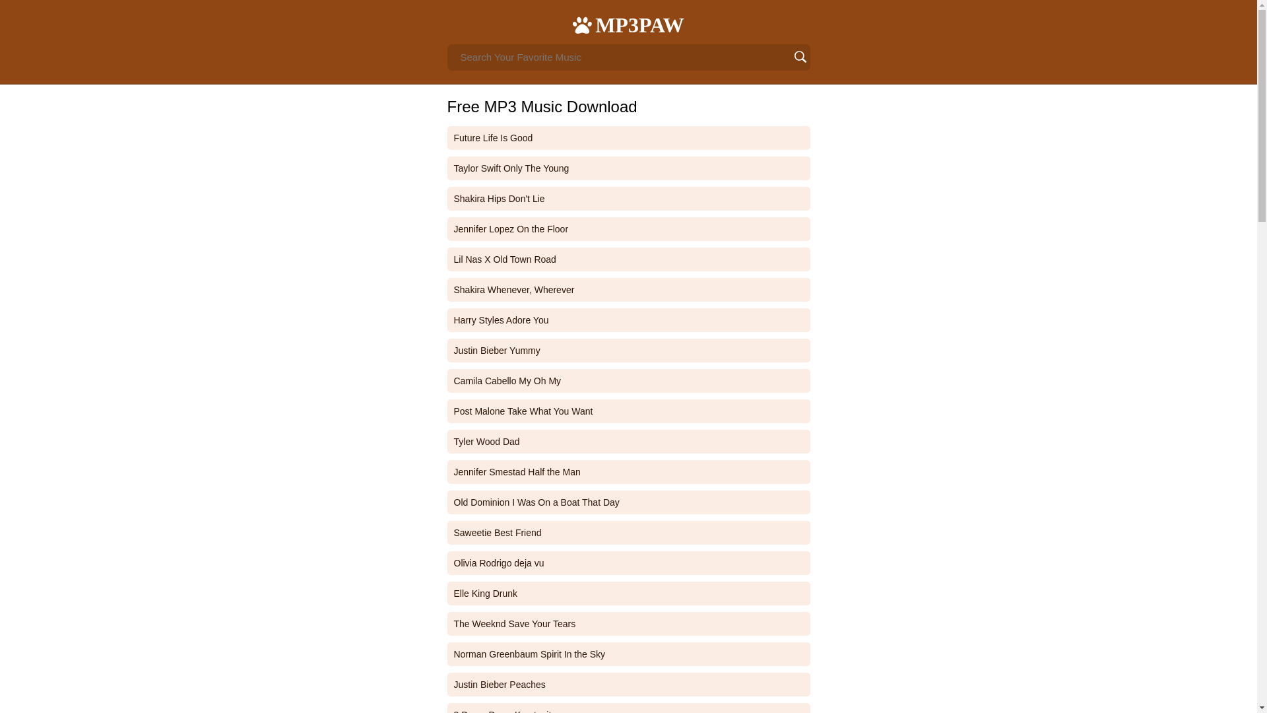 This screenshot has width=1267, height=713. I want to click on Jennifer Lopez On the Floor MP3 Music Download, so click(628, 229).